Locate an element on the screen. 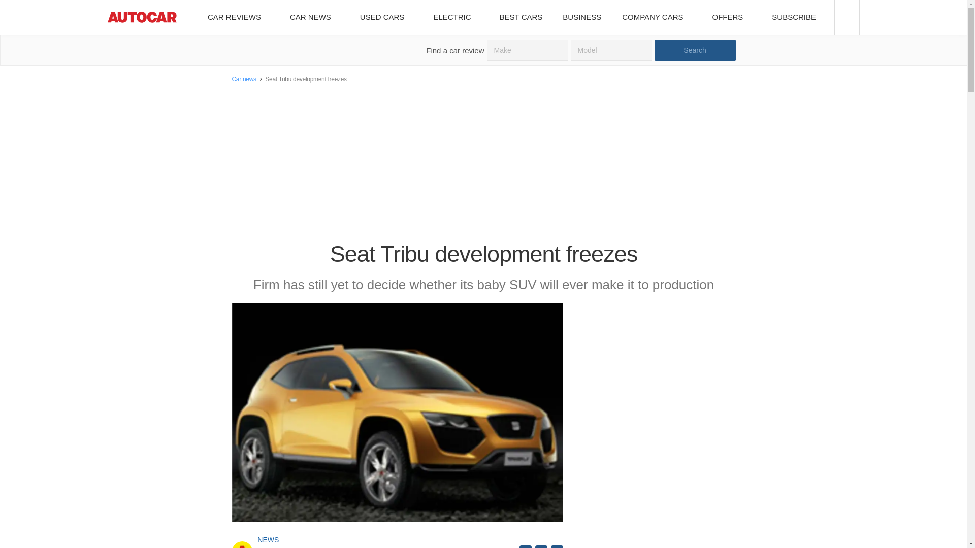 This screenshot has height=548, width=975. ELECTRIC is located at coordinates (456, 17).